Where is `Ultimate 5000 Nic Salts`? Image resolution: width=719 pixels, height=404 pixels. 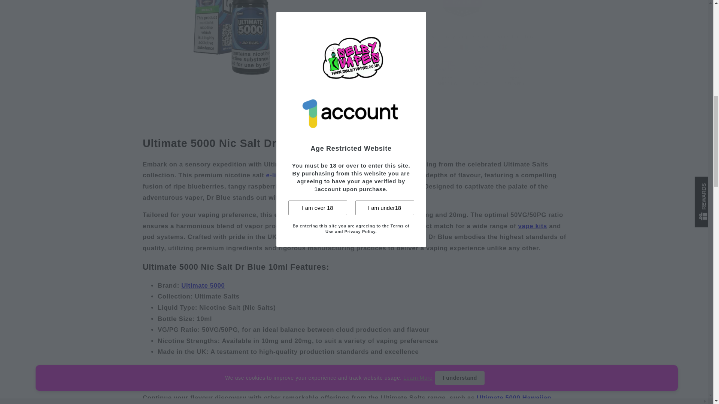
Ultimate 5000 Nic Salts is located at coordinates (203, 285).